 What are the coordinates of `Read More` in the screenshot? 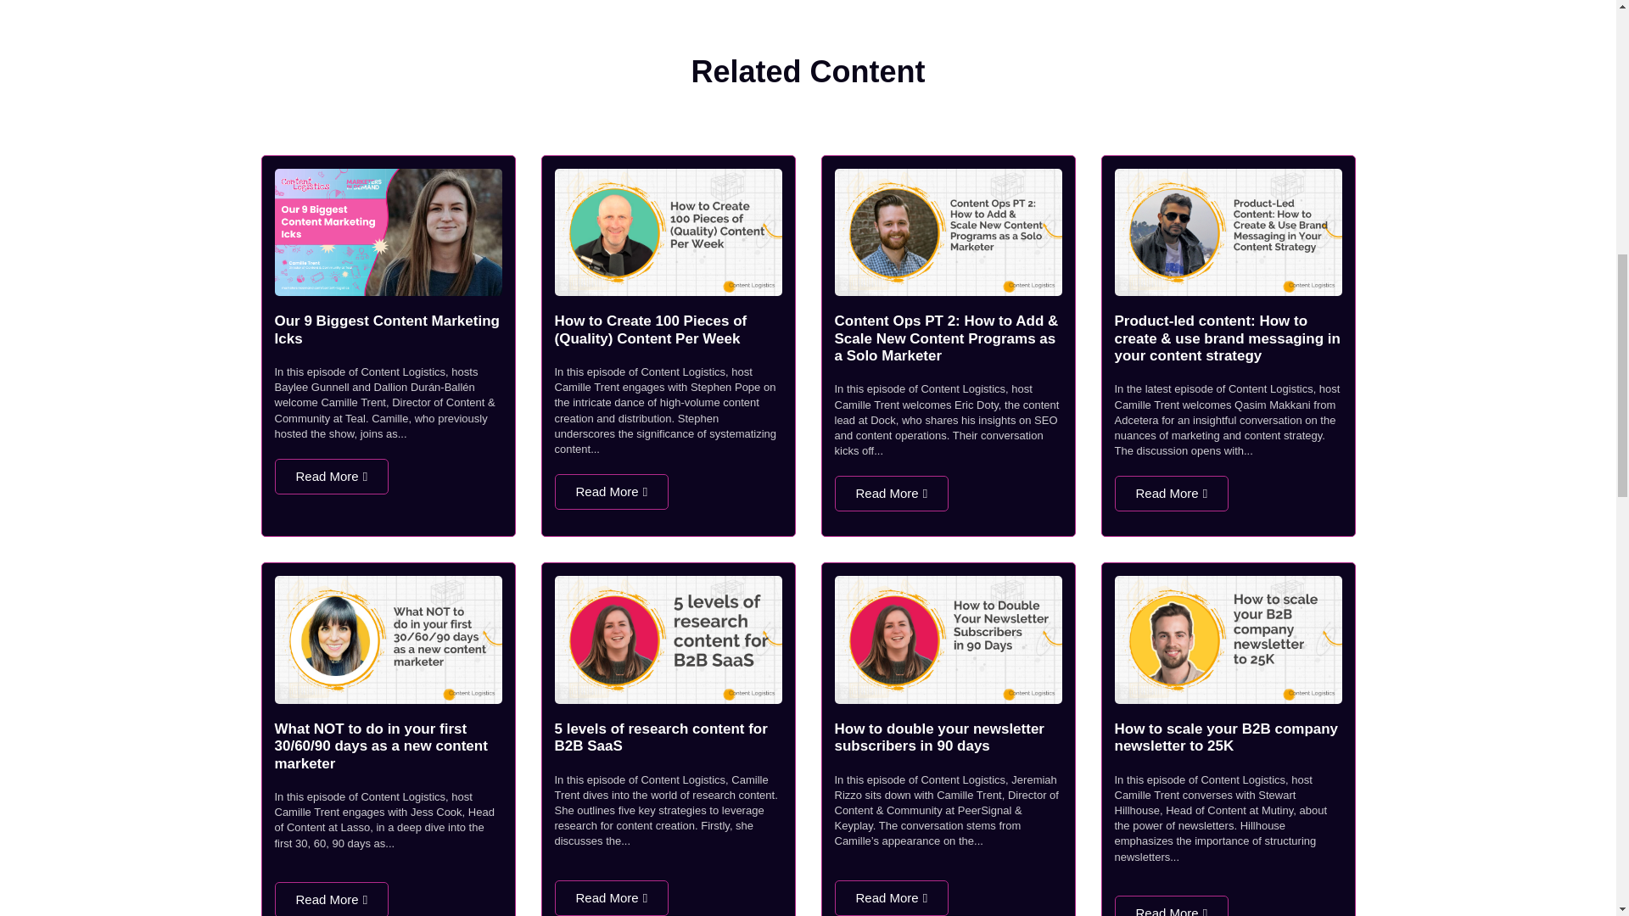 It's located at (613, 492).